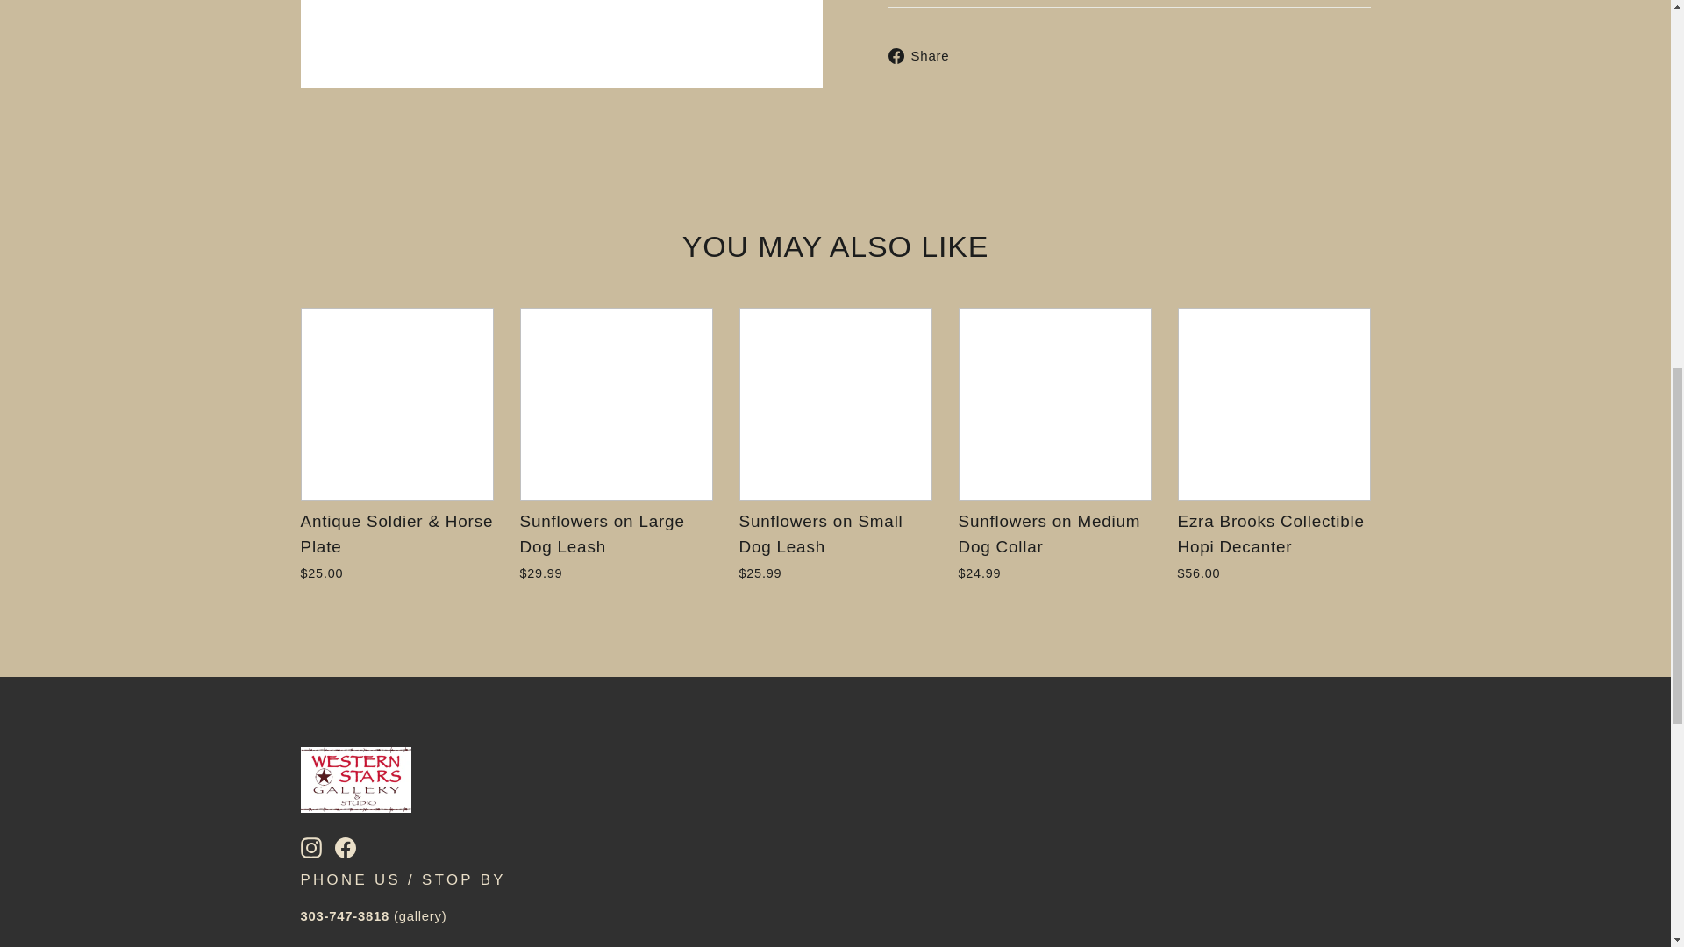 The width and height of the screenshot is (1684, 947). Describe the element at coordinates (310, 846) in the screenshot. I see `Western Stars Gallery and Studio on Instagram` at that location.